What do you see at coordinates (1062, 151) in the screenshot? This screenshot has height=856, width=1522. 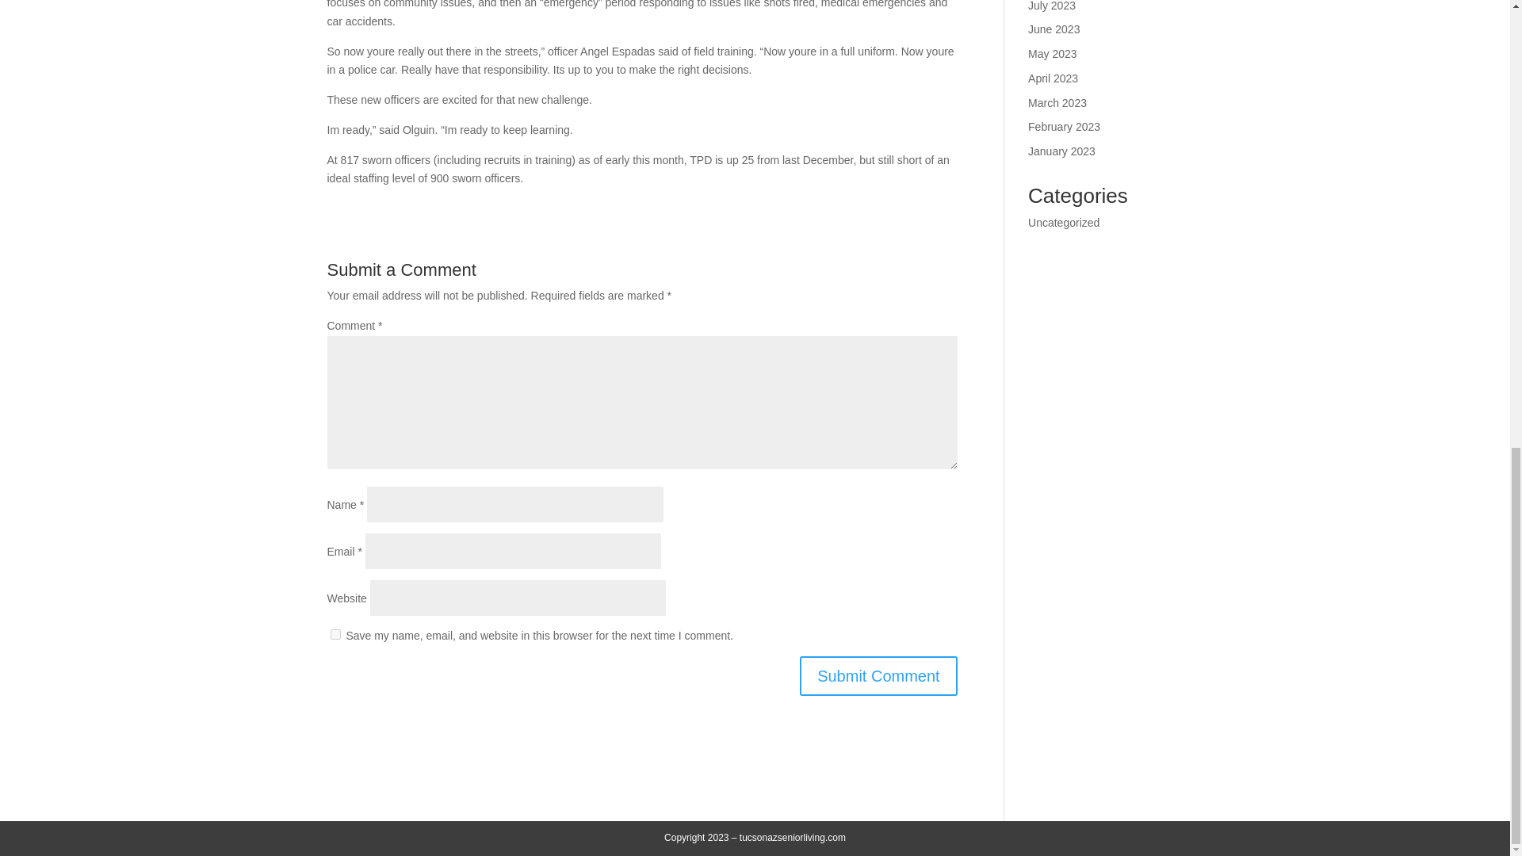 I see `January 2023` at bounding box center [1062, 151].